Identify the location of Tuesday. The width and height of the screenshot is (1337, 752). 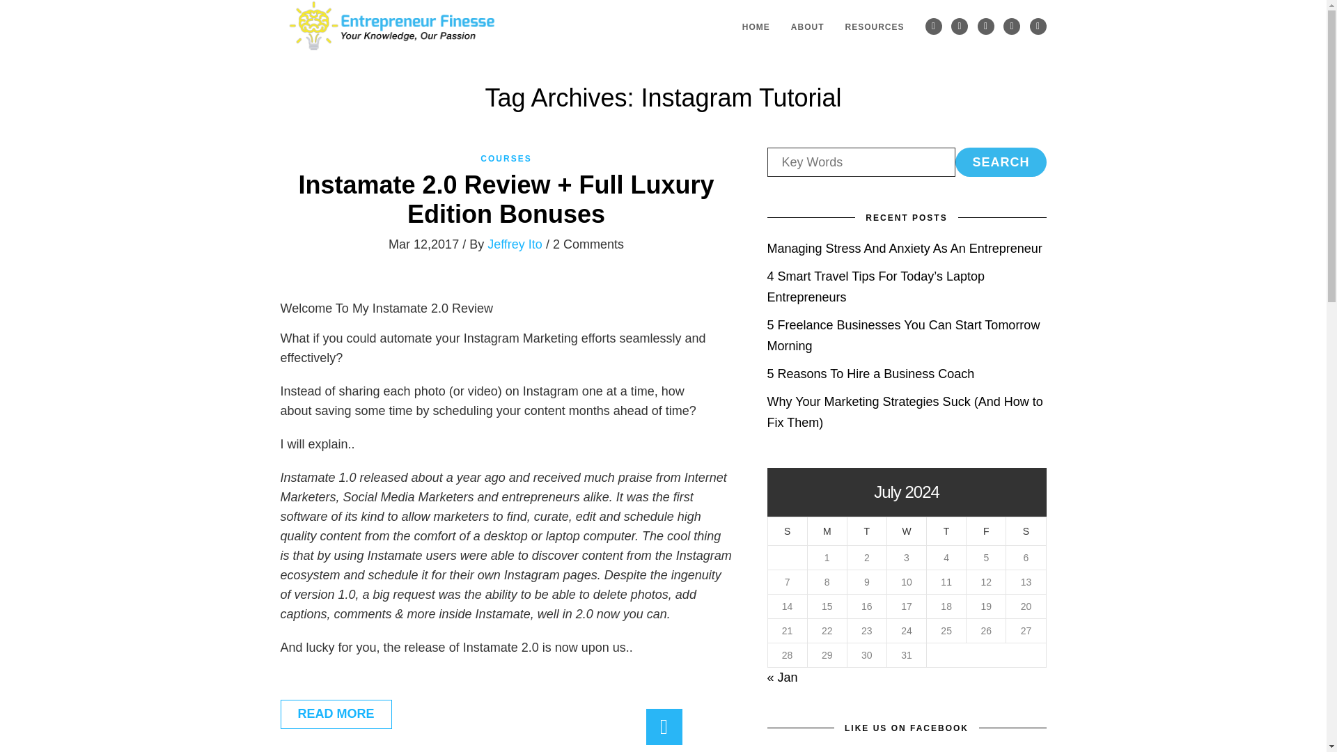
(866, 531).